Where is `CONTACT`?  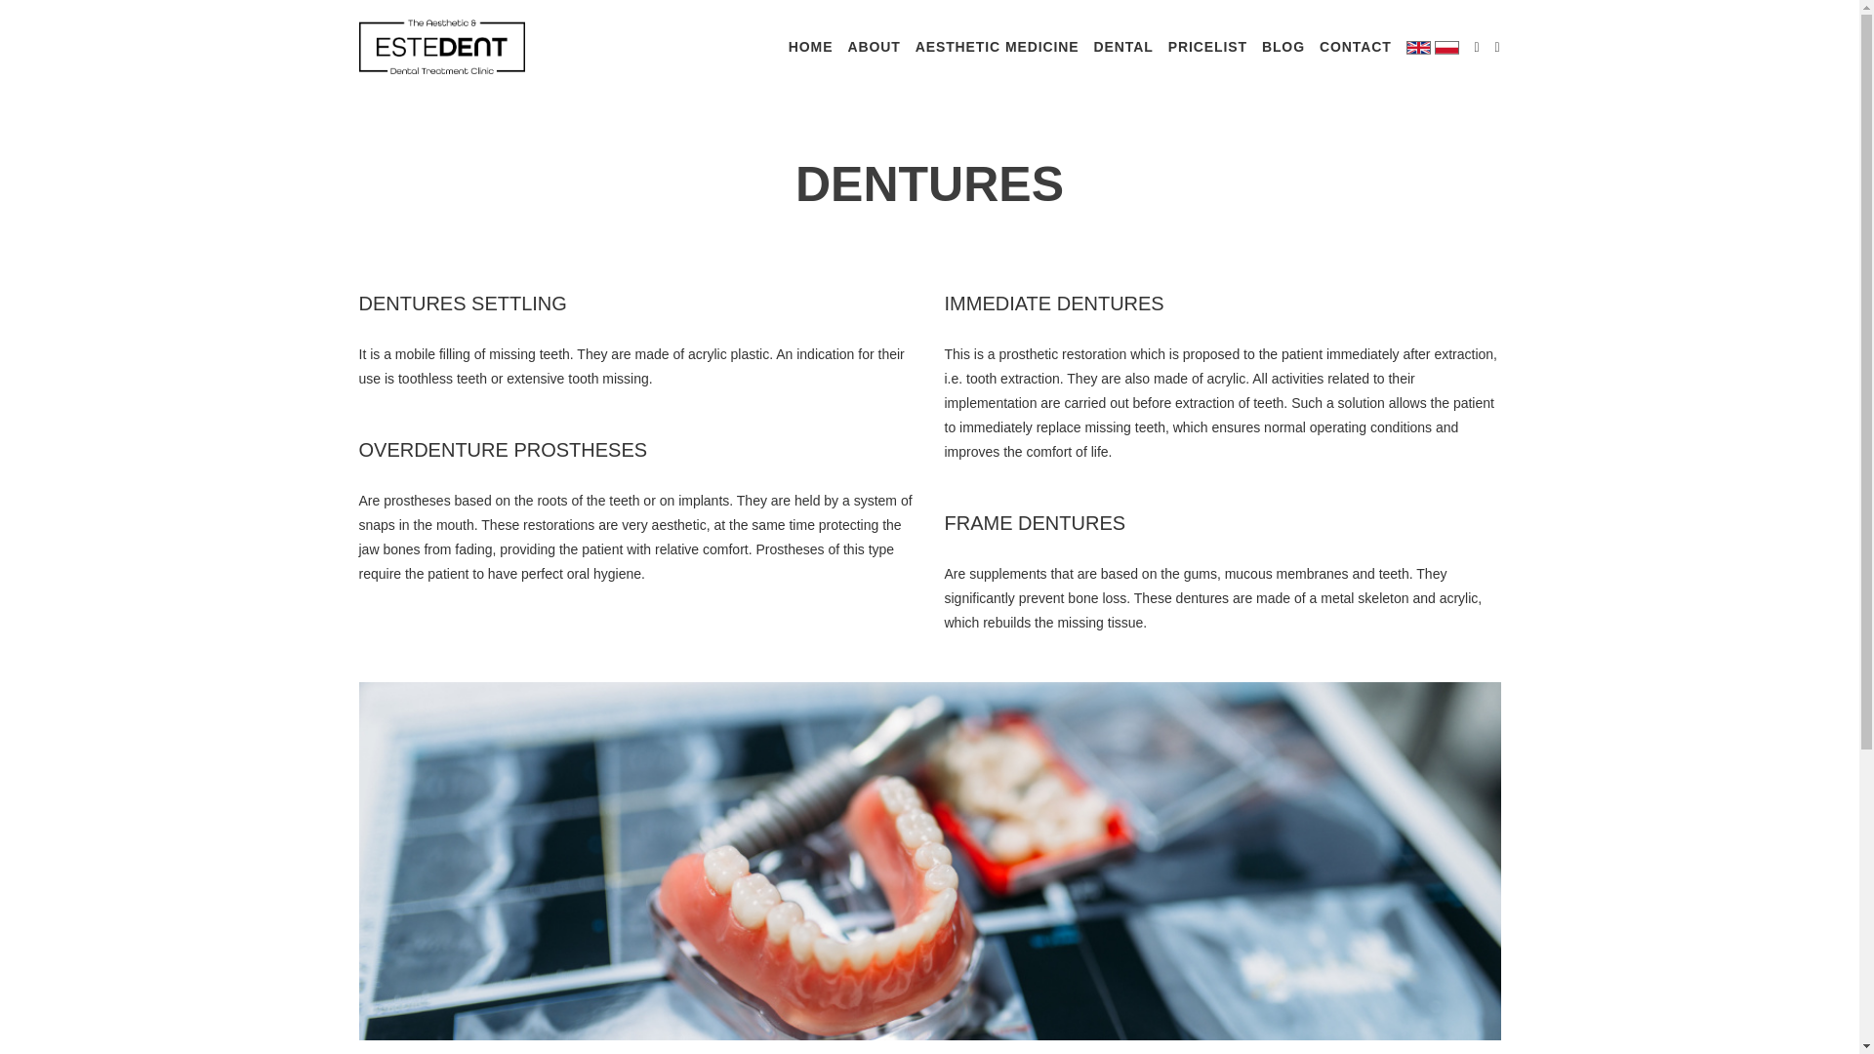
CONTACT is located at coordinates (1355, 47).